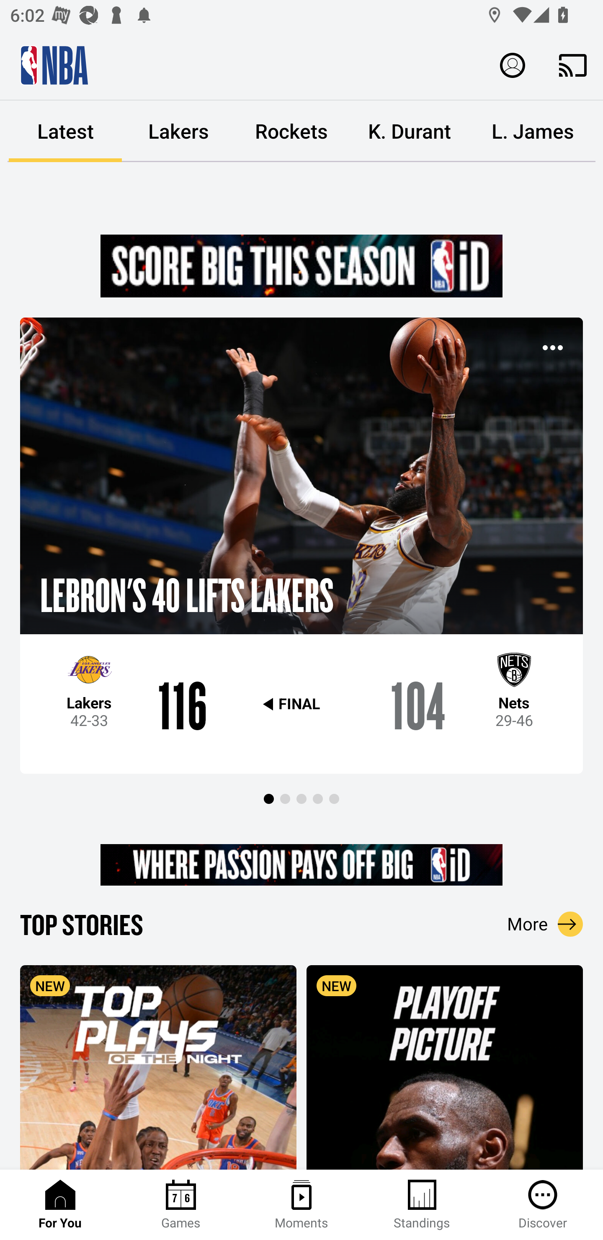  I want to click on Standings, so click(422, 1205).